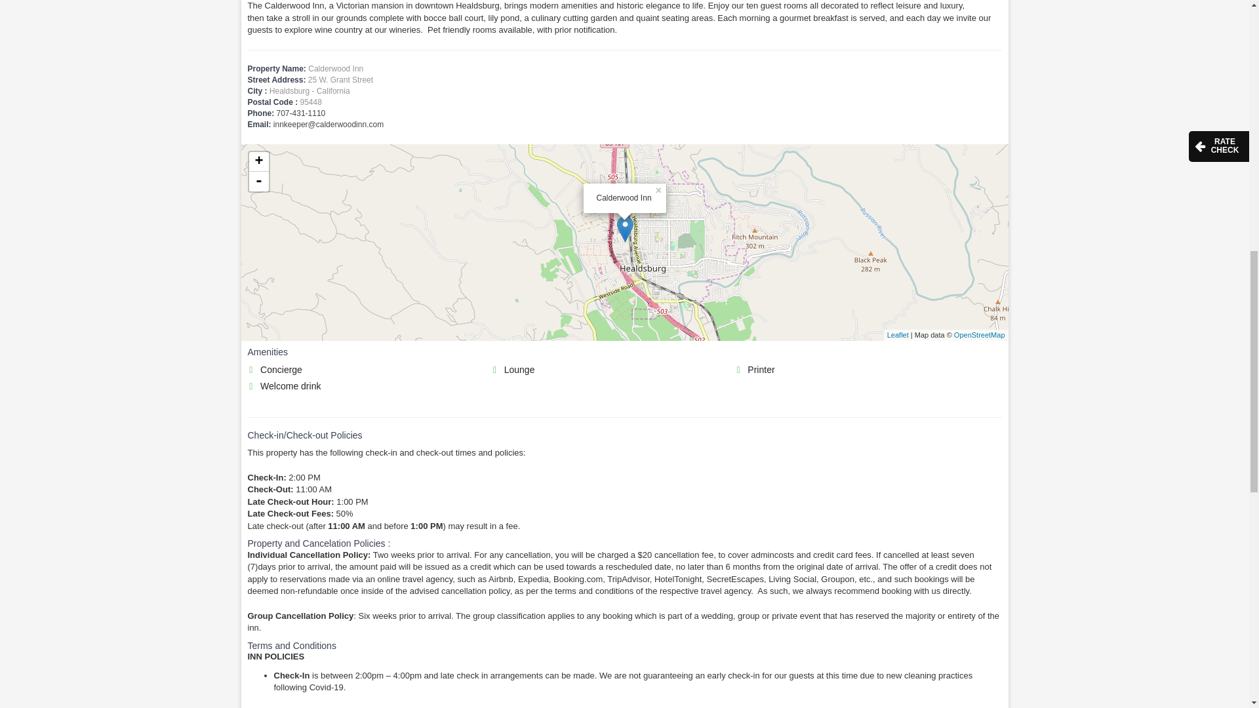  Describe the element at coordinates (611, 370) in the screenshot. I see `Lounge` at that location.